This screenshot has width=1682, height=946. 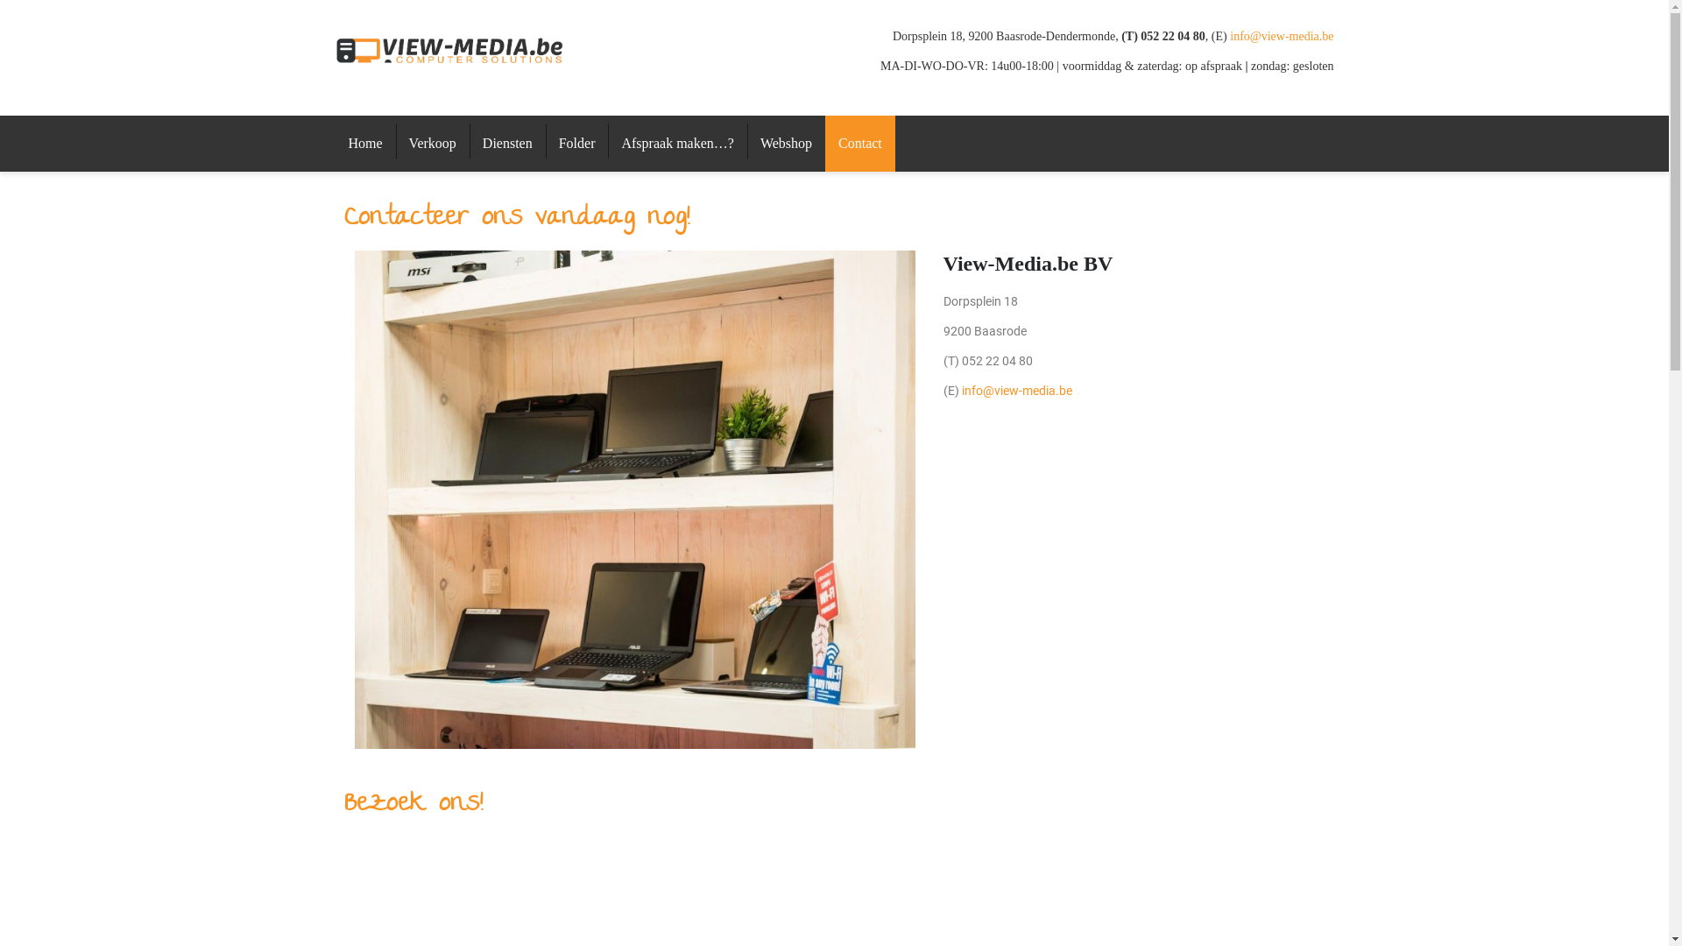 What do you see at coordinates (787, 144) in the screenshot?
I see `Webshop` at bounding box center [787, 144].